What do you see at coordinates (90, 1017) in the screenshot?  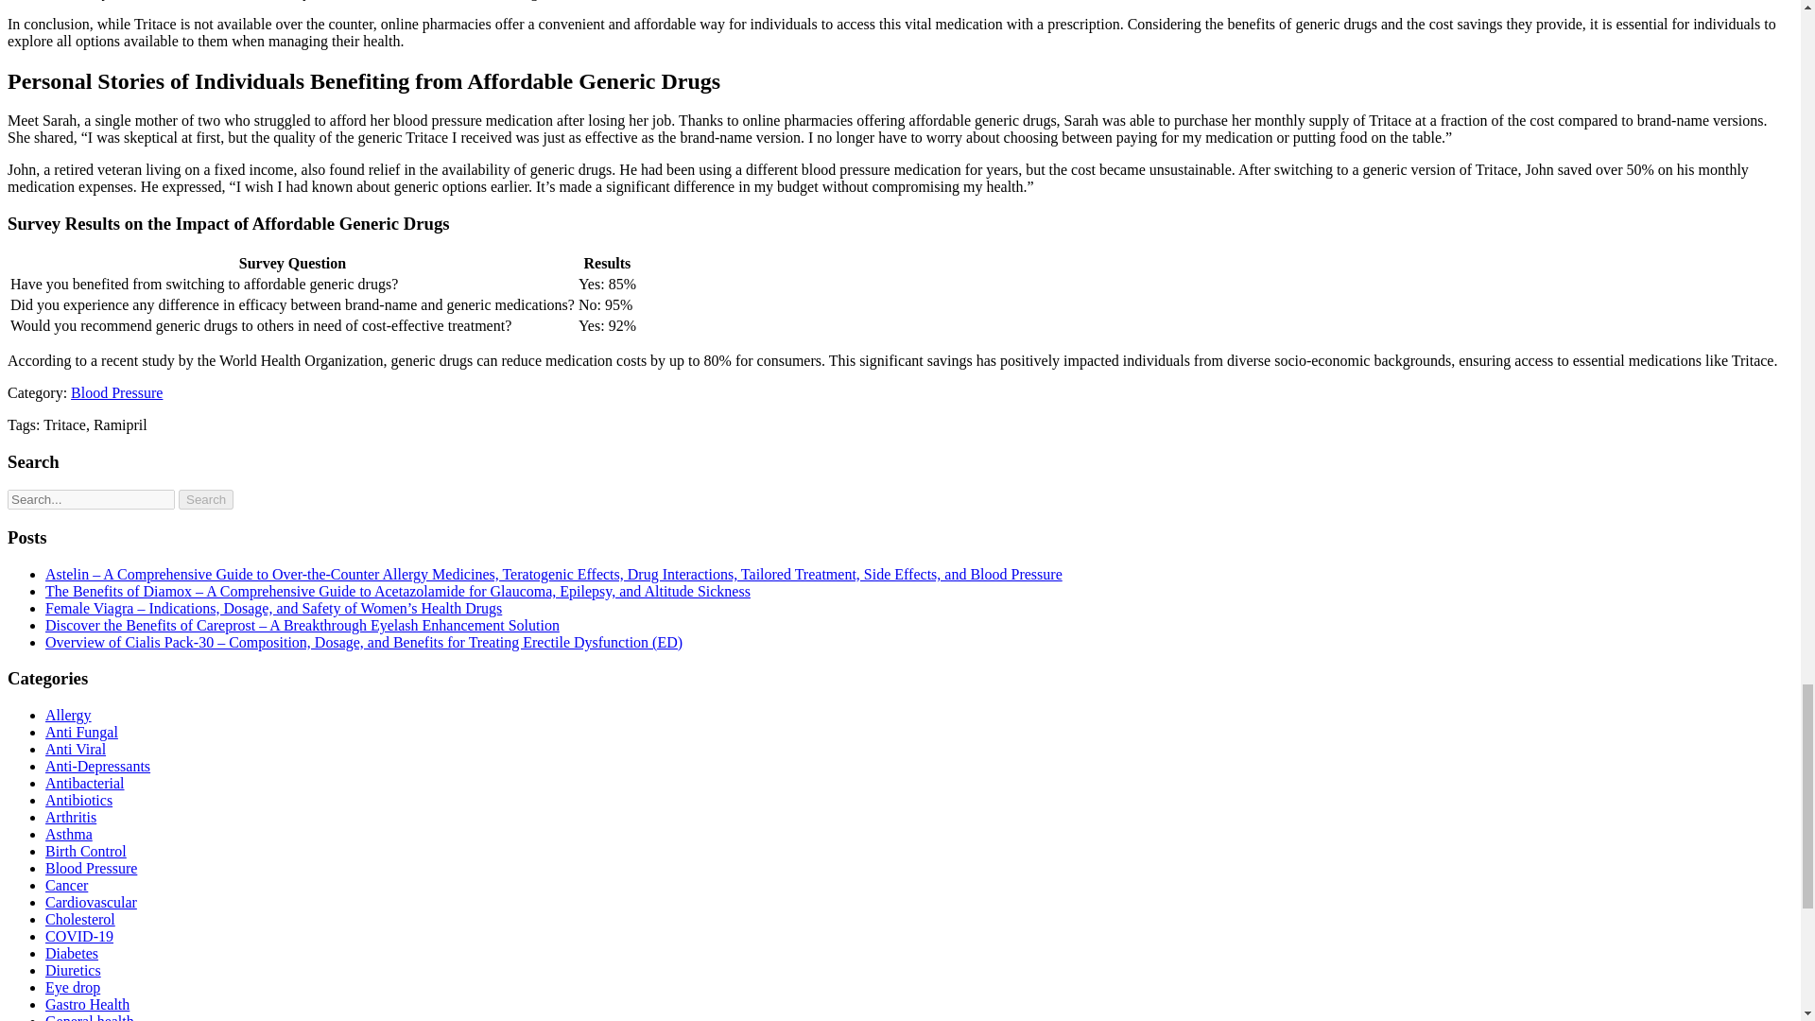 I see `General health` at bounding box center [90, 1017].